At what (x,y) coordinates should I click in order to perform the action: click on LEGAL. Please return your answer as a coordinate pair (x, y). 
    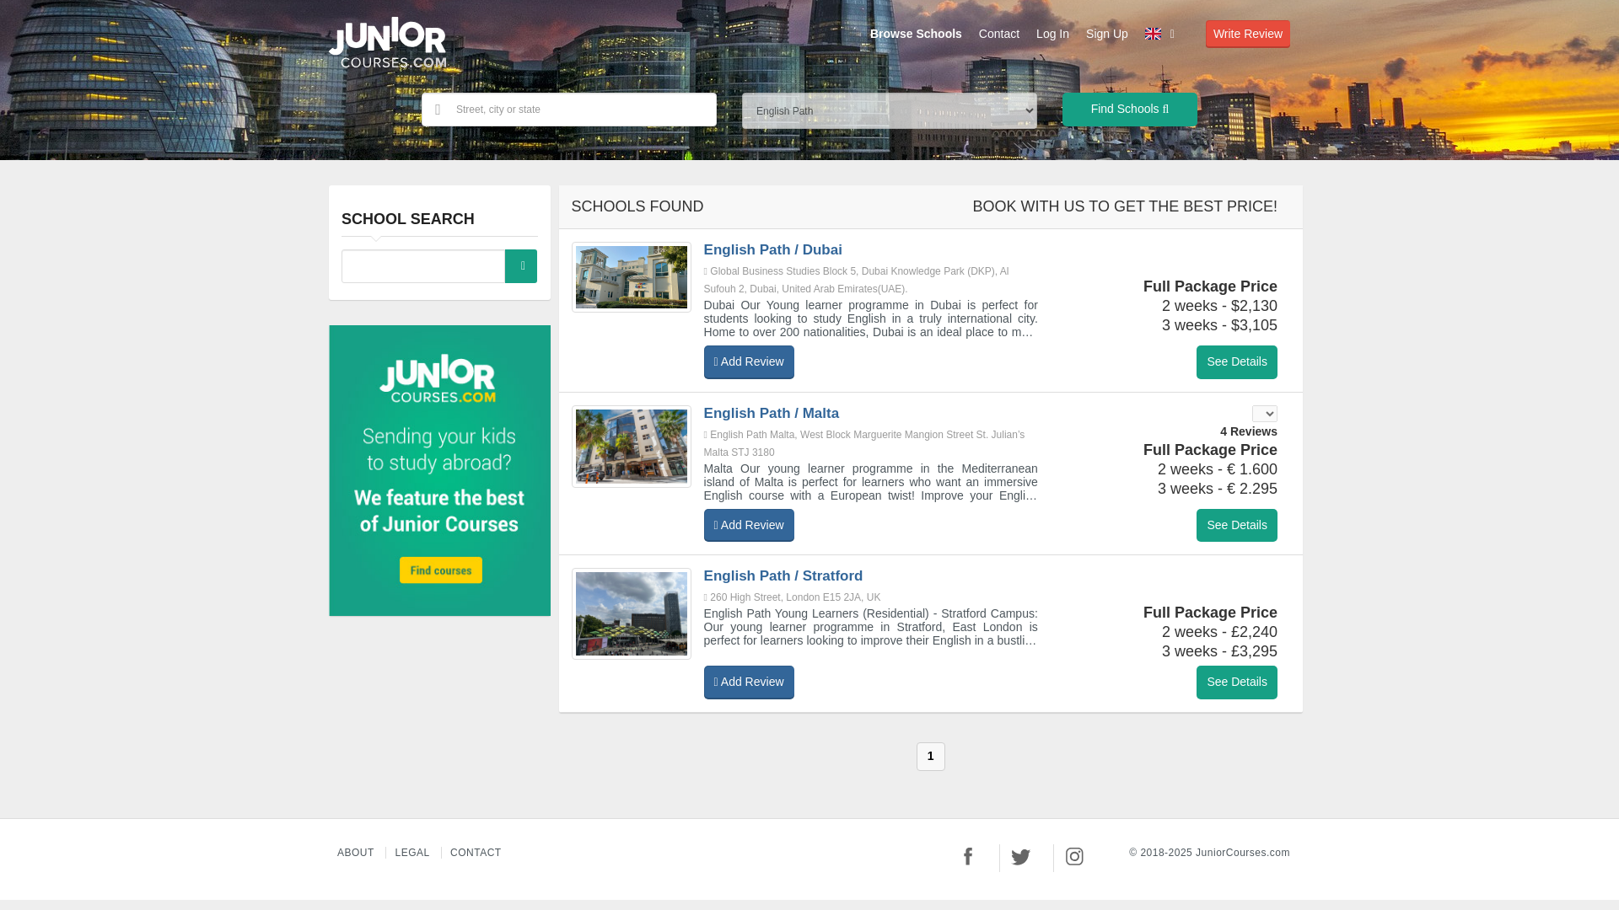
    Looking at the image, I should click on (412, 853).